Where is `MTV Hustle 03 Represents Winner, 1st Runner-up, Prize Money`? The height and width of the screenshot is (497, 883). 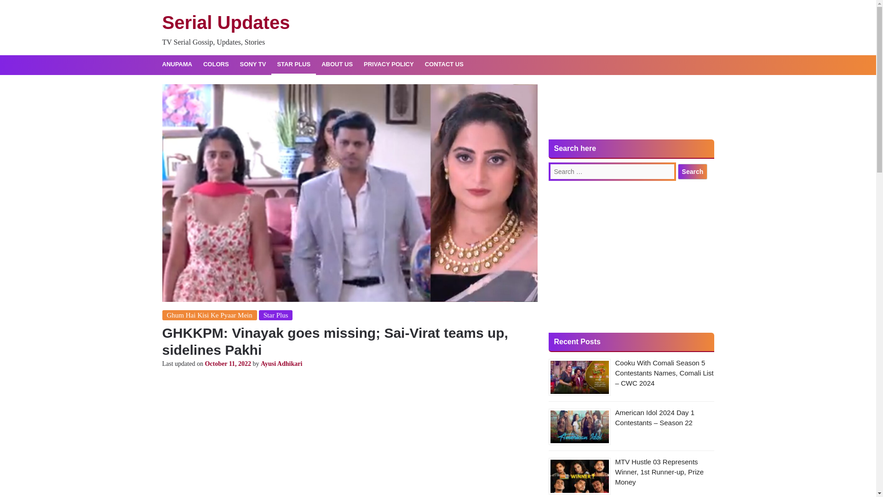
MTV Hustle 03 Represents Winner, 1st Runner-up, Prize Money is located at coordinates (659, 472).